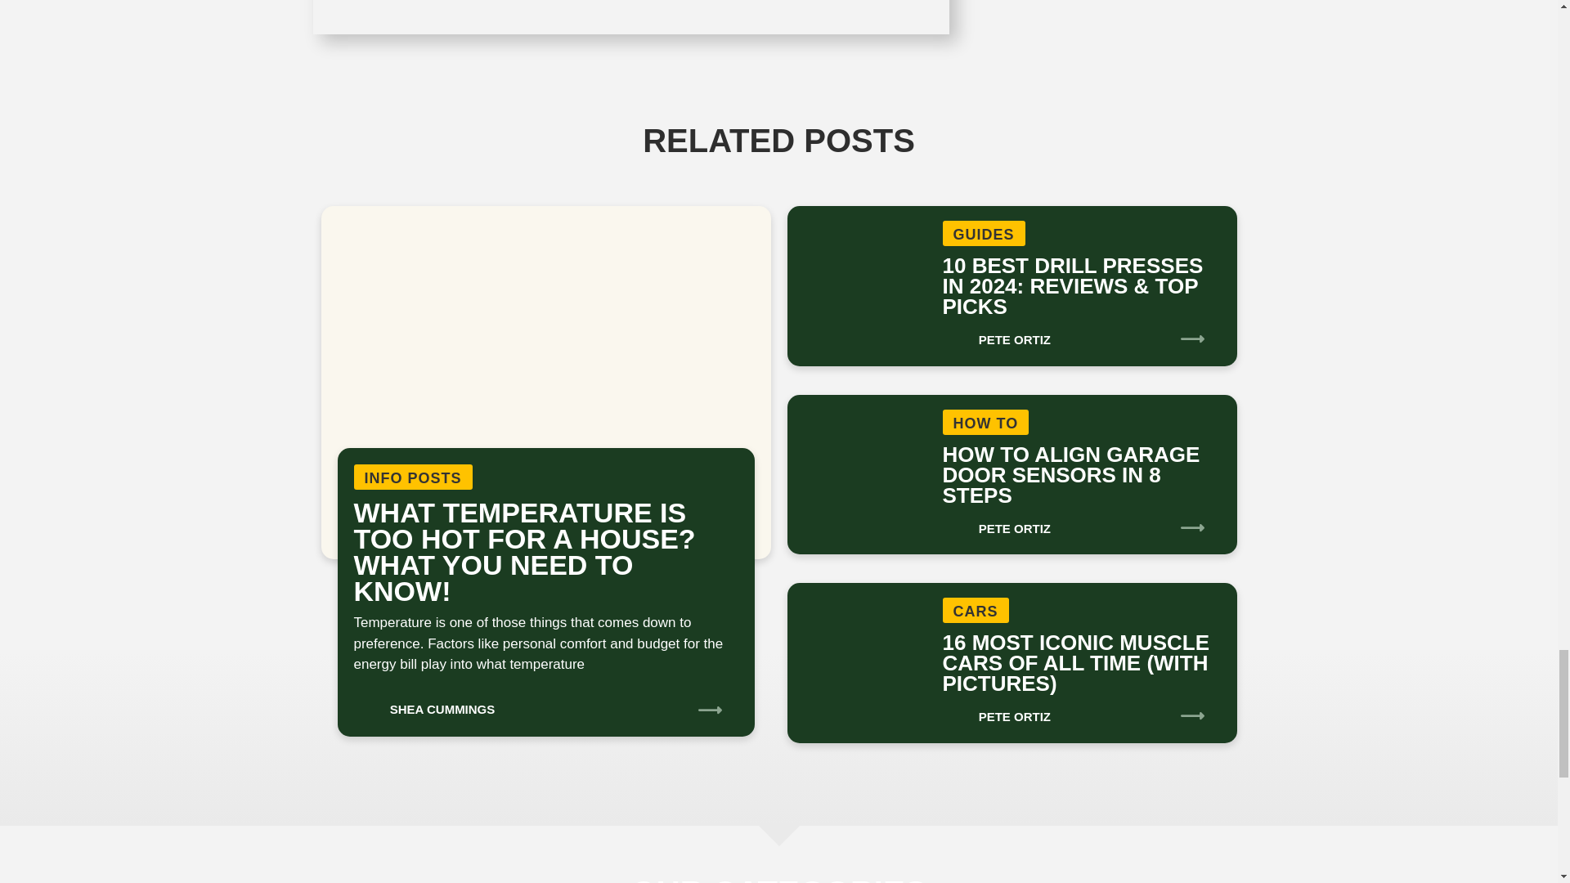 The width and height of the screenshot is (1570, 883). I want to click on PETE ORTIZ, so click(996, 522).